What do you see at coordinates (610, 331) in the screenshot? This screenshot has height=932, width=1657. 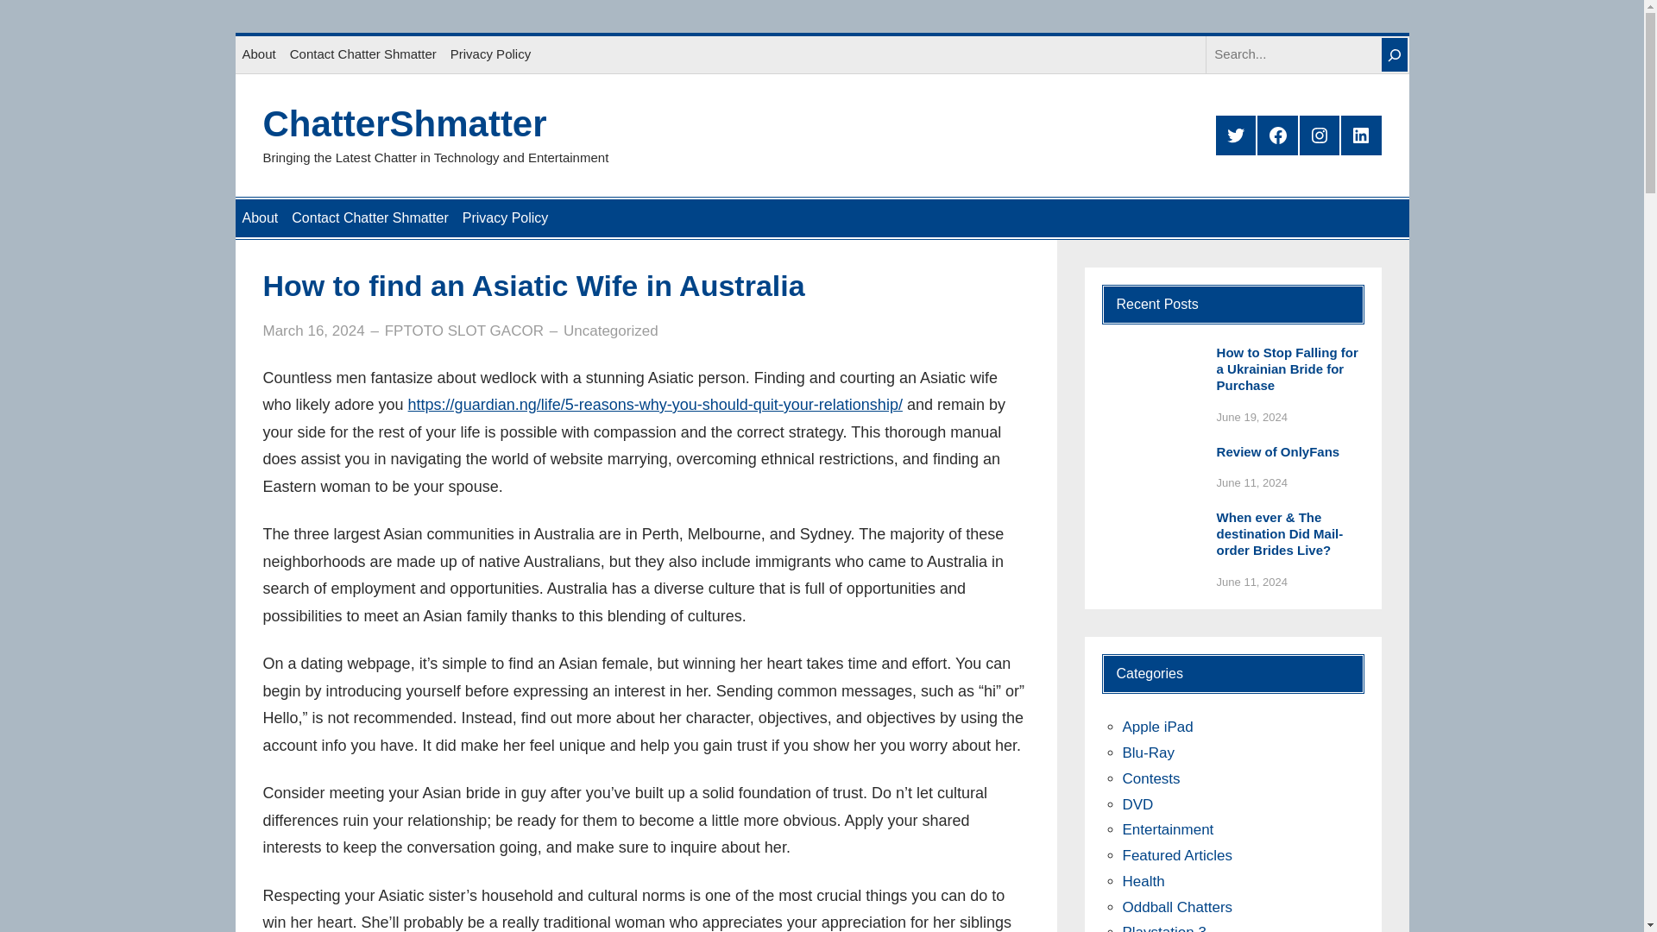 I see `Uncategorized` at bounding box center [610, 331].